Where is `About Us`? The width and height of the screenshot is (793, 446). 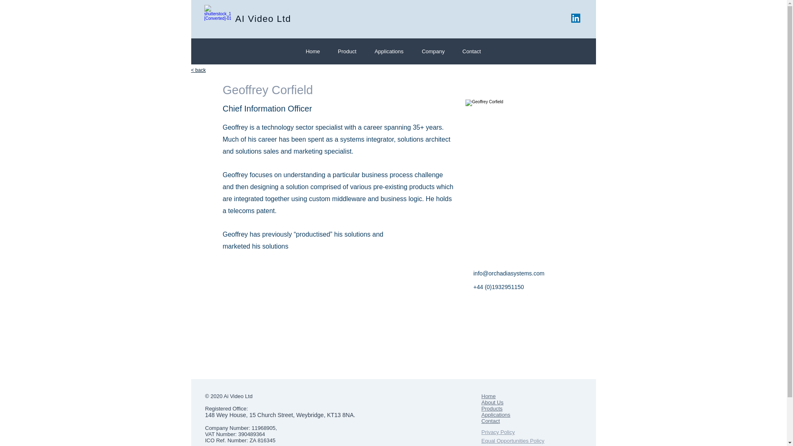 About Us is located at coordinates (492, 402).